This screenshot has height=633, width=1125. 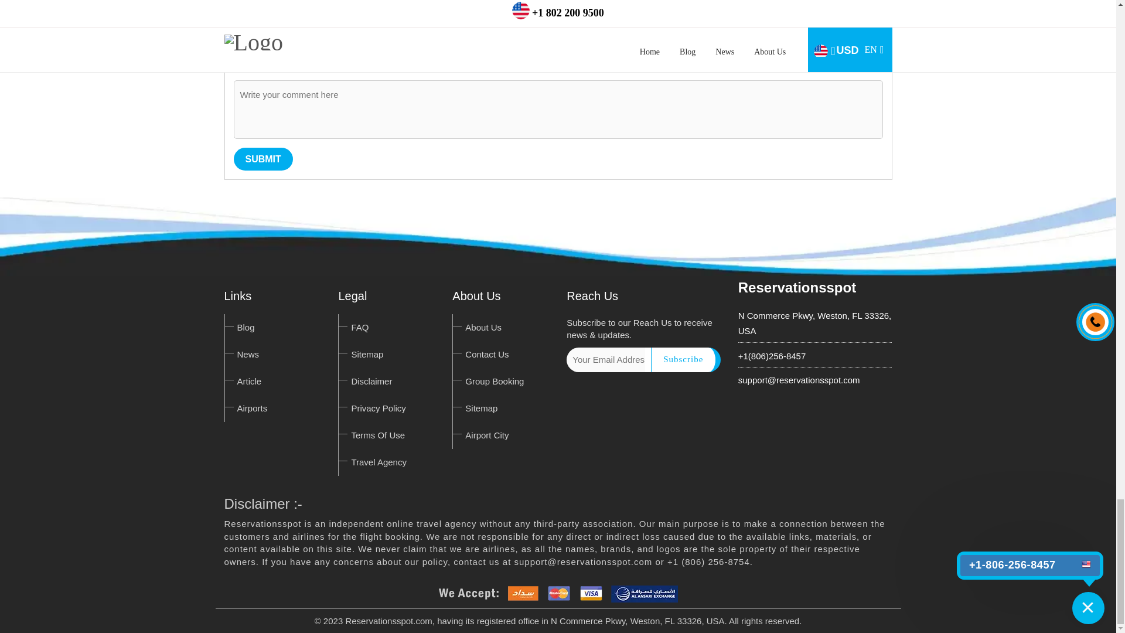 I want to click on SUBMIT, so click(x=262, y=158).